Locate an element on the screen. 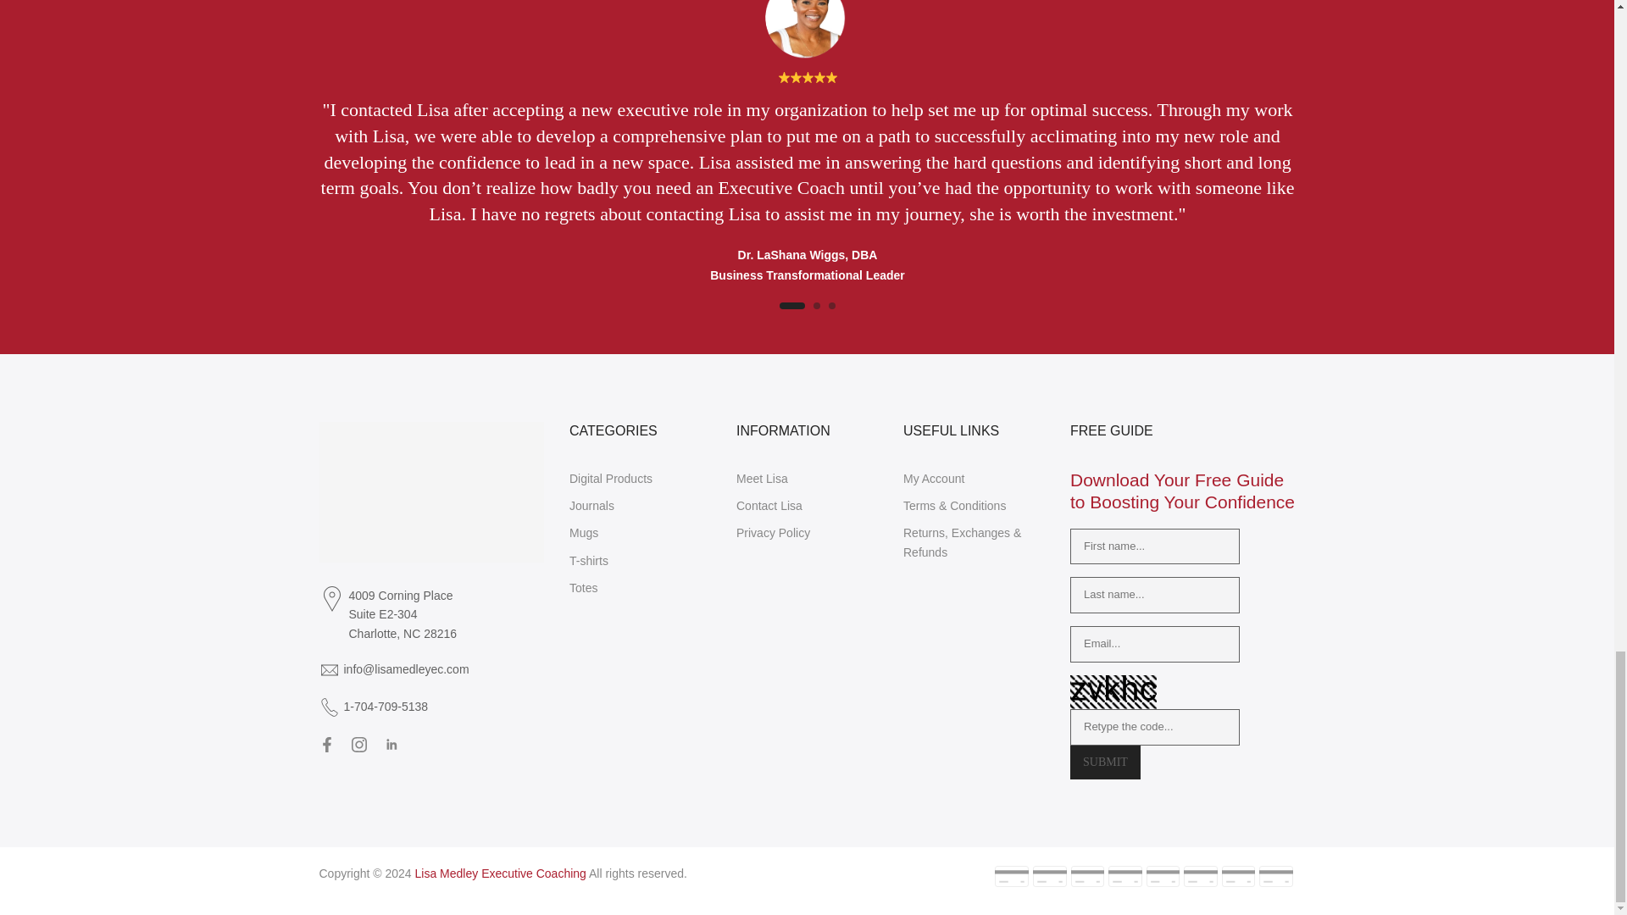 This screenshot has height=915, width=1627. Contact Lisa is located at coordinates (769, 505).